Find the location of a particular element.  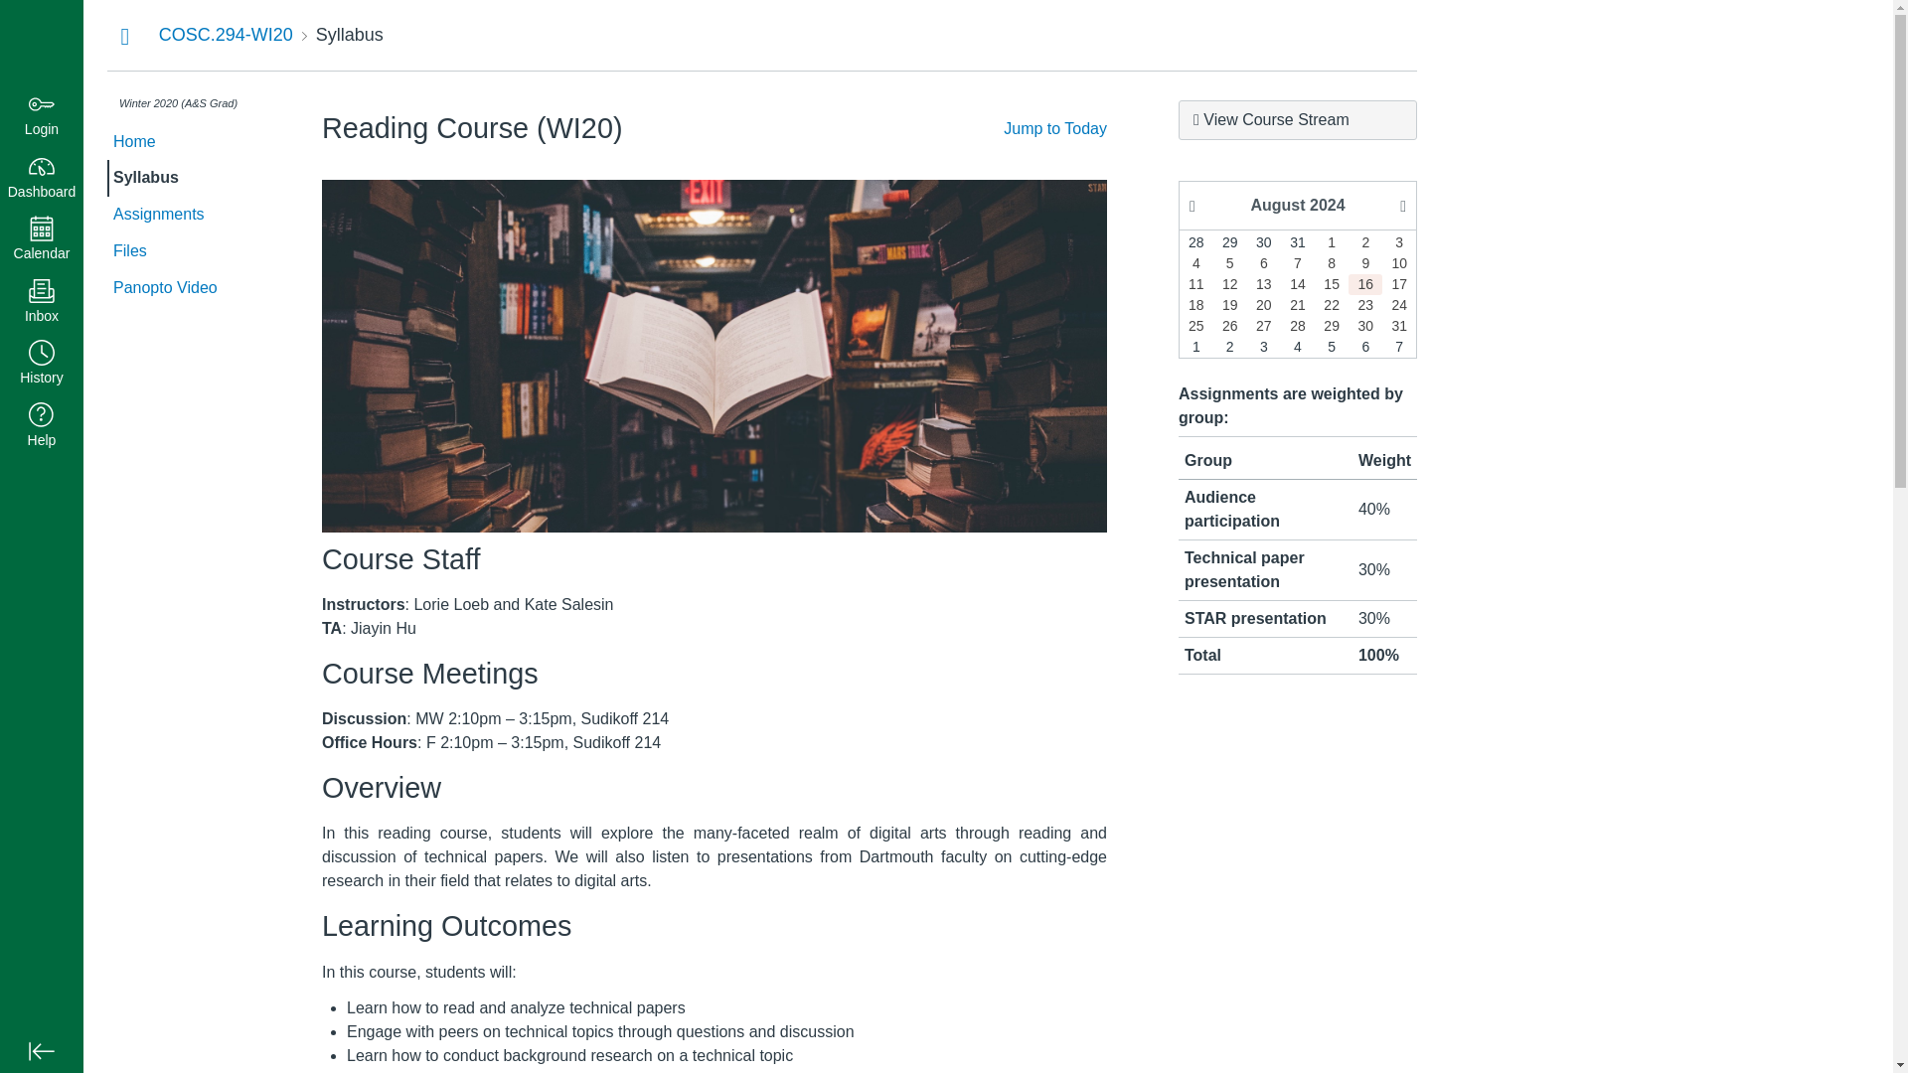

Dashboard is located at coordinates (42, 177).